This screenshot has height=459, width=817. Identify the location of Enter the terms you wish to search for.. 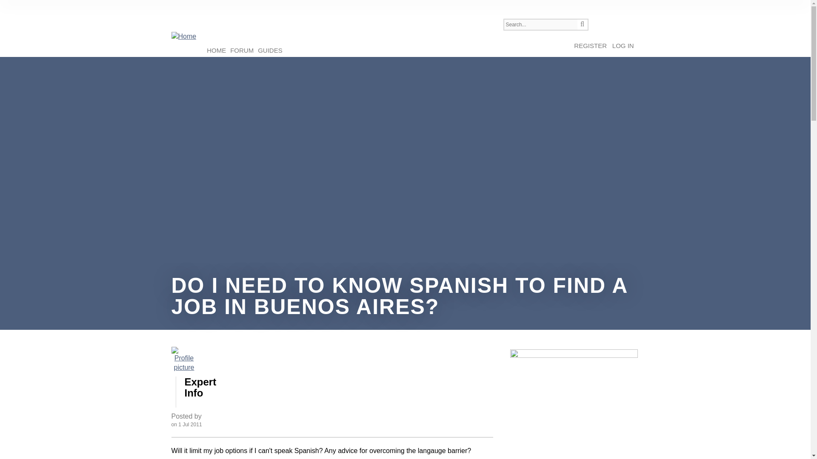
(540, 25).